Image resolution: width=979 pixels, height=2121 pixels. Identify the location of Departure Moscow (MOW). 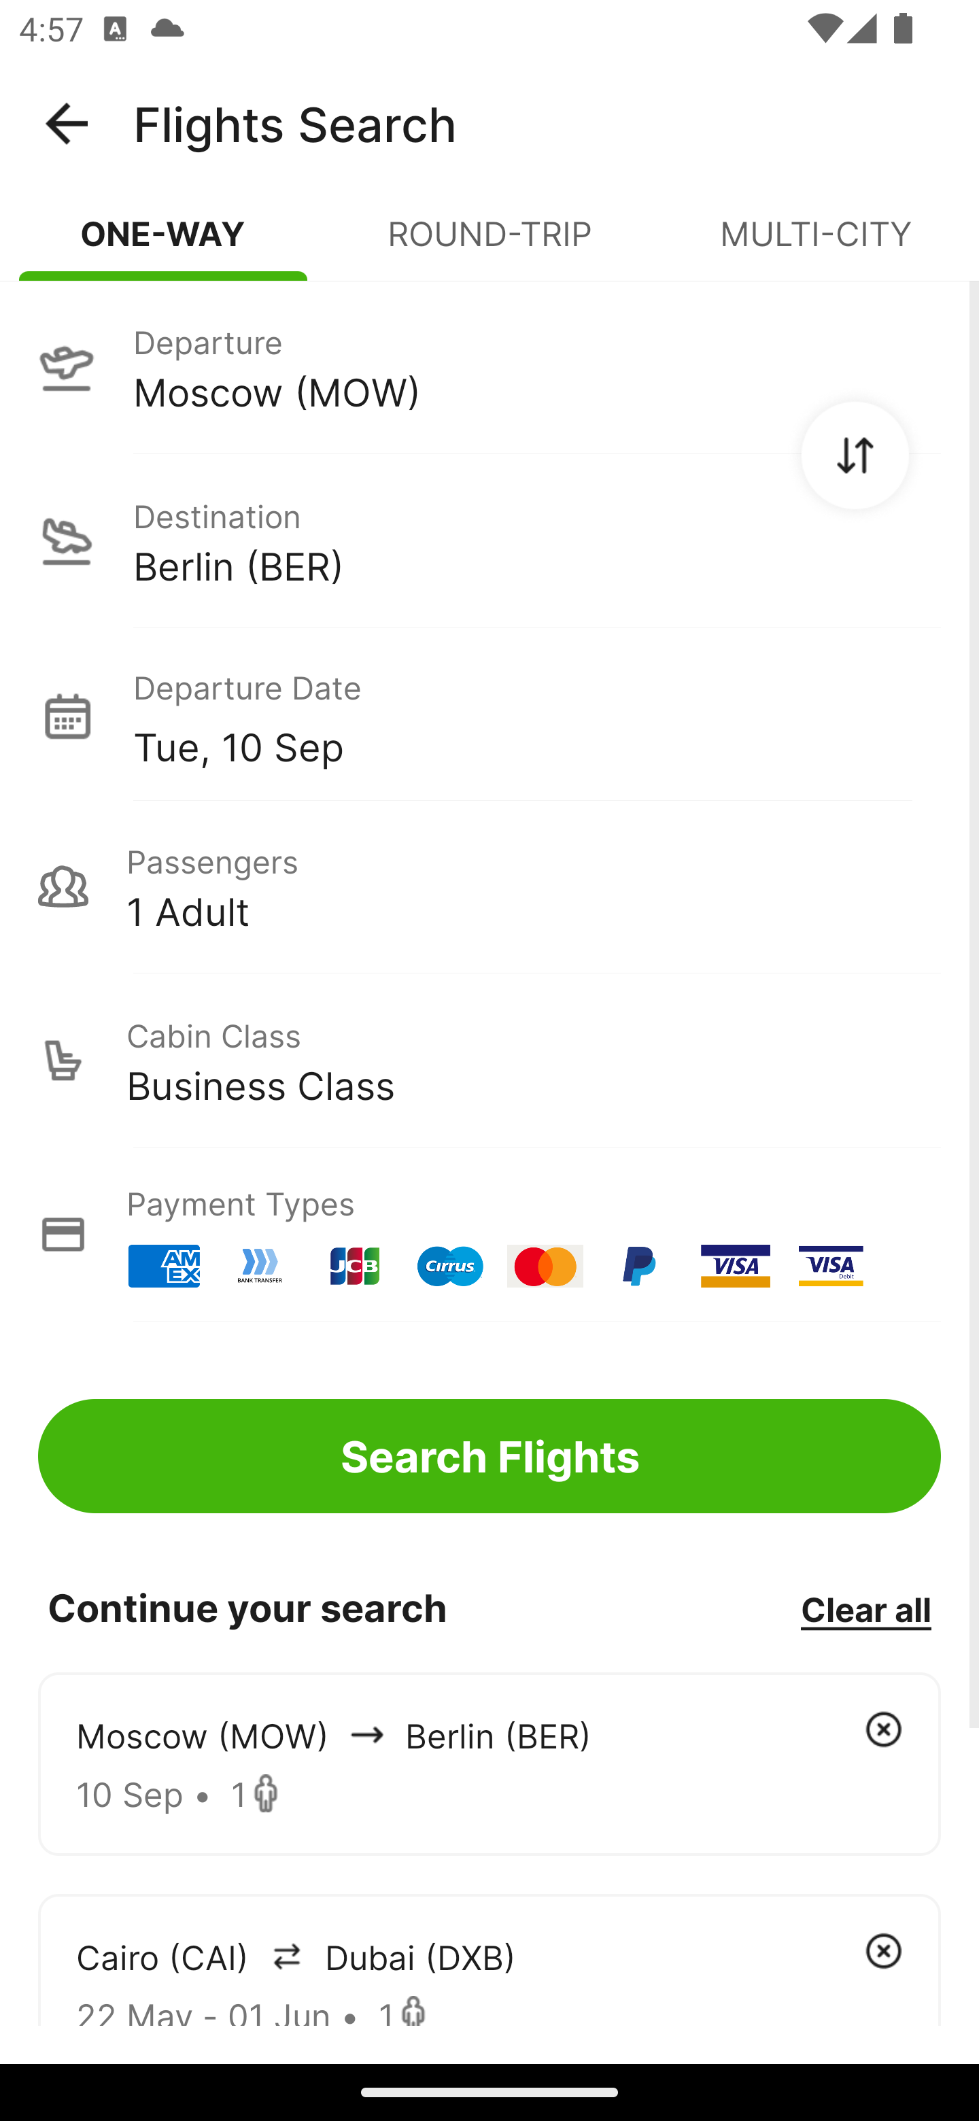
(489, 366).